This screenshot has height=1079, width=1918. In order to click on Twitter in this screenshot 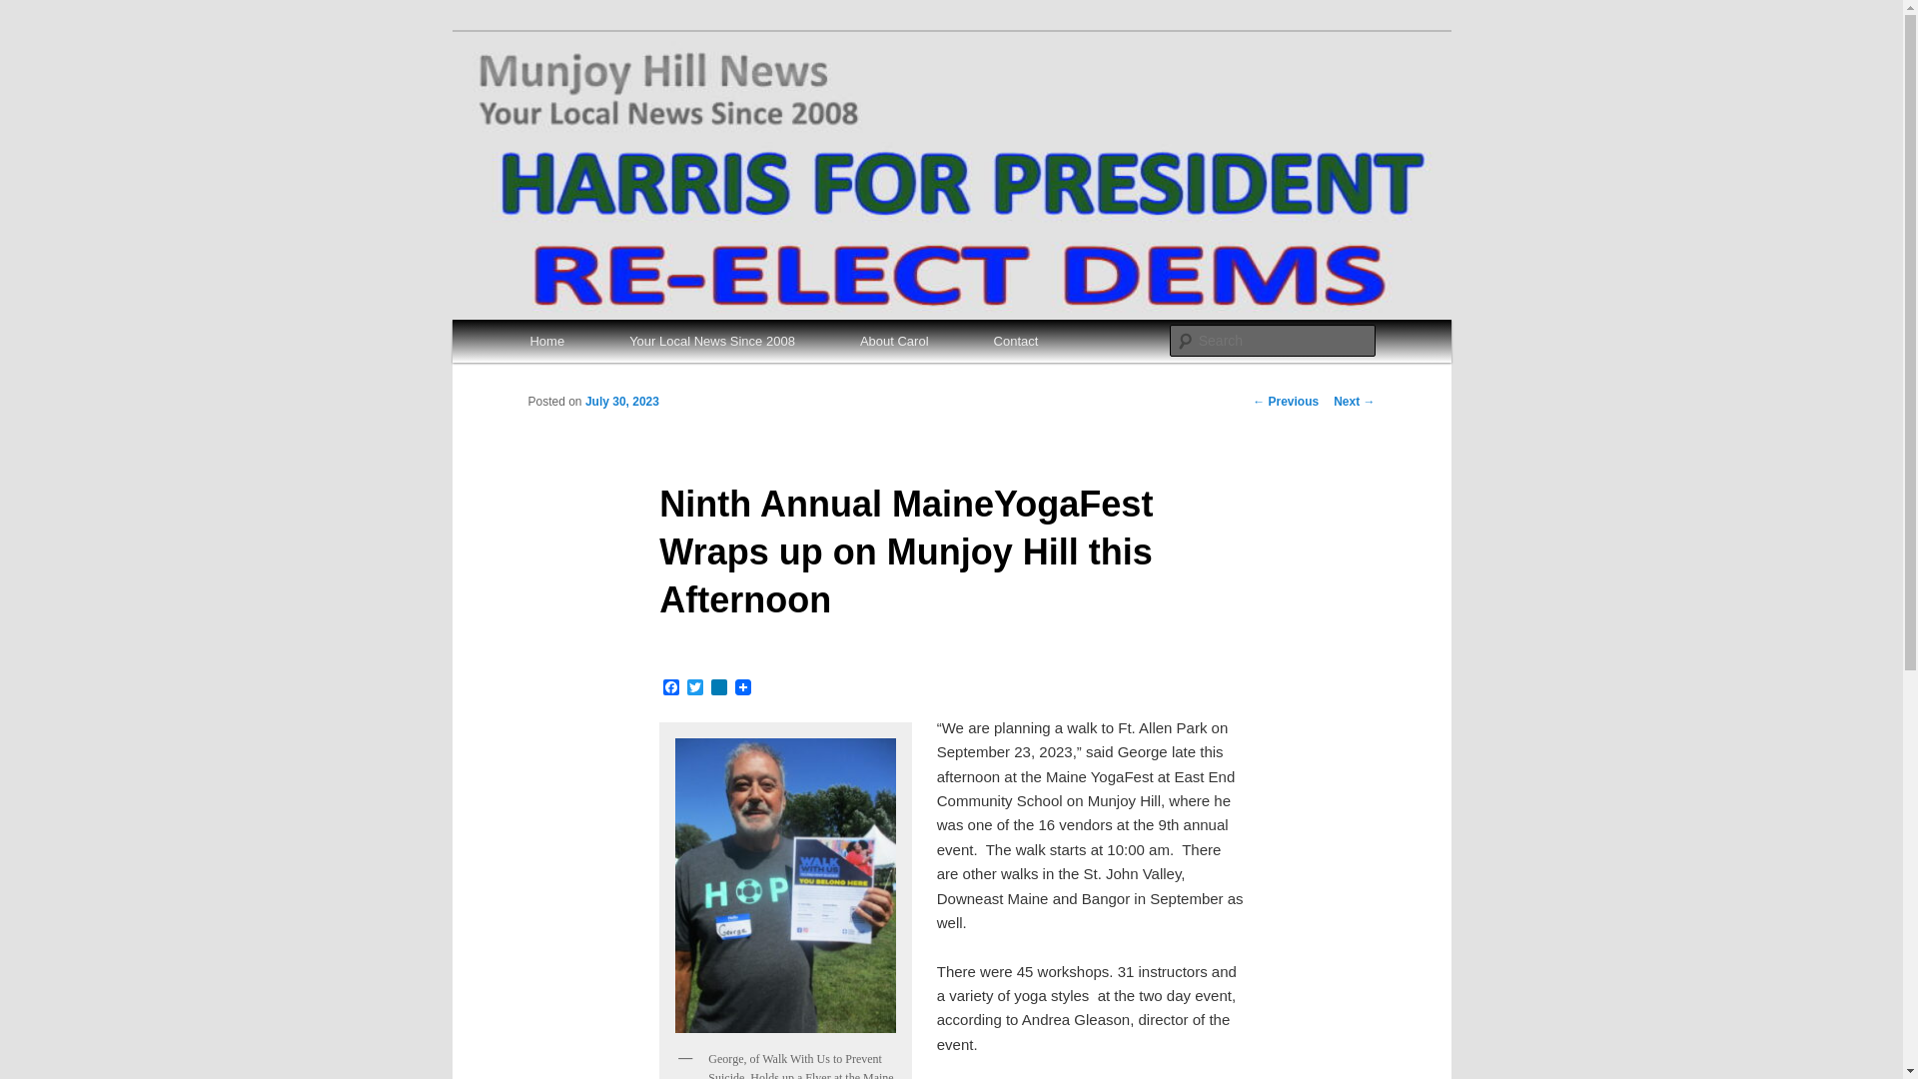, I will do `click(695, 688)`.